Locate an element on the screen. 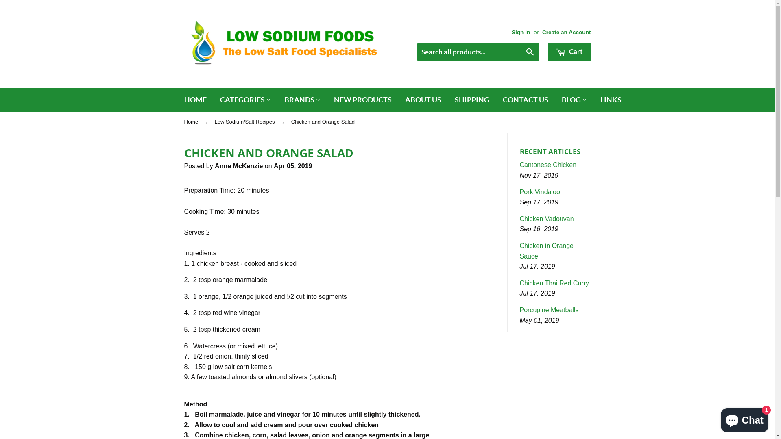 Image resolution: width=781 pixels, height=439 pixels. Create an Account is located at coordinates (567, 33).